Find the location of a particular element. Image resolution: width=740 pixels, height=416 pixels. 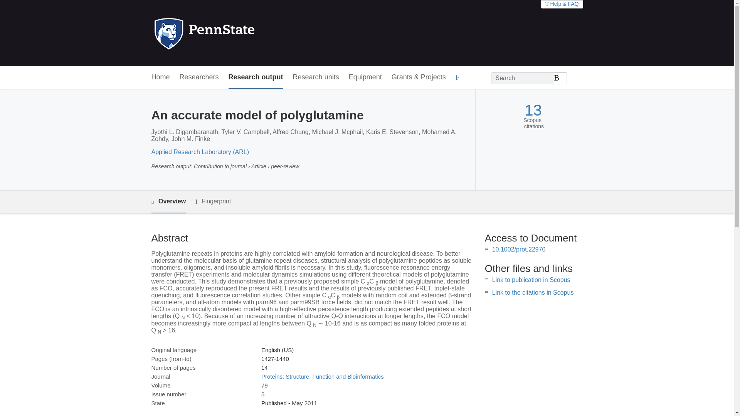

Fingerprint is located at coordinates (213, 201).